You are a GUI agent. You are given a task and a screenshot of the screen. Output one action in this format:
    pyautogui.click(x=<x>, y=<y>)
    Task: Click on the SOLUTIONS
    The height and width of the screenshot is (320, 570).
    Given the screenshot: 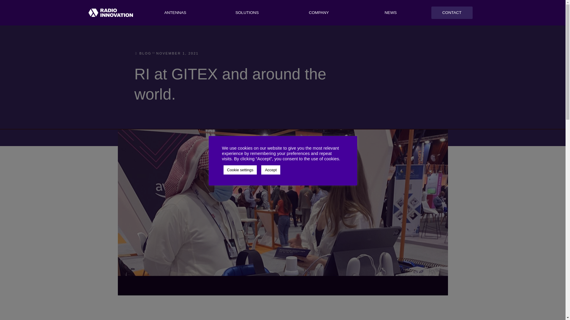 What is the action you would take?
    pyautogui.click(x=247, y=13)
    